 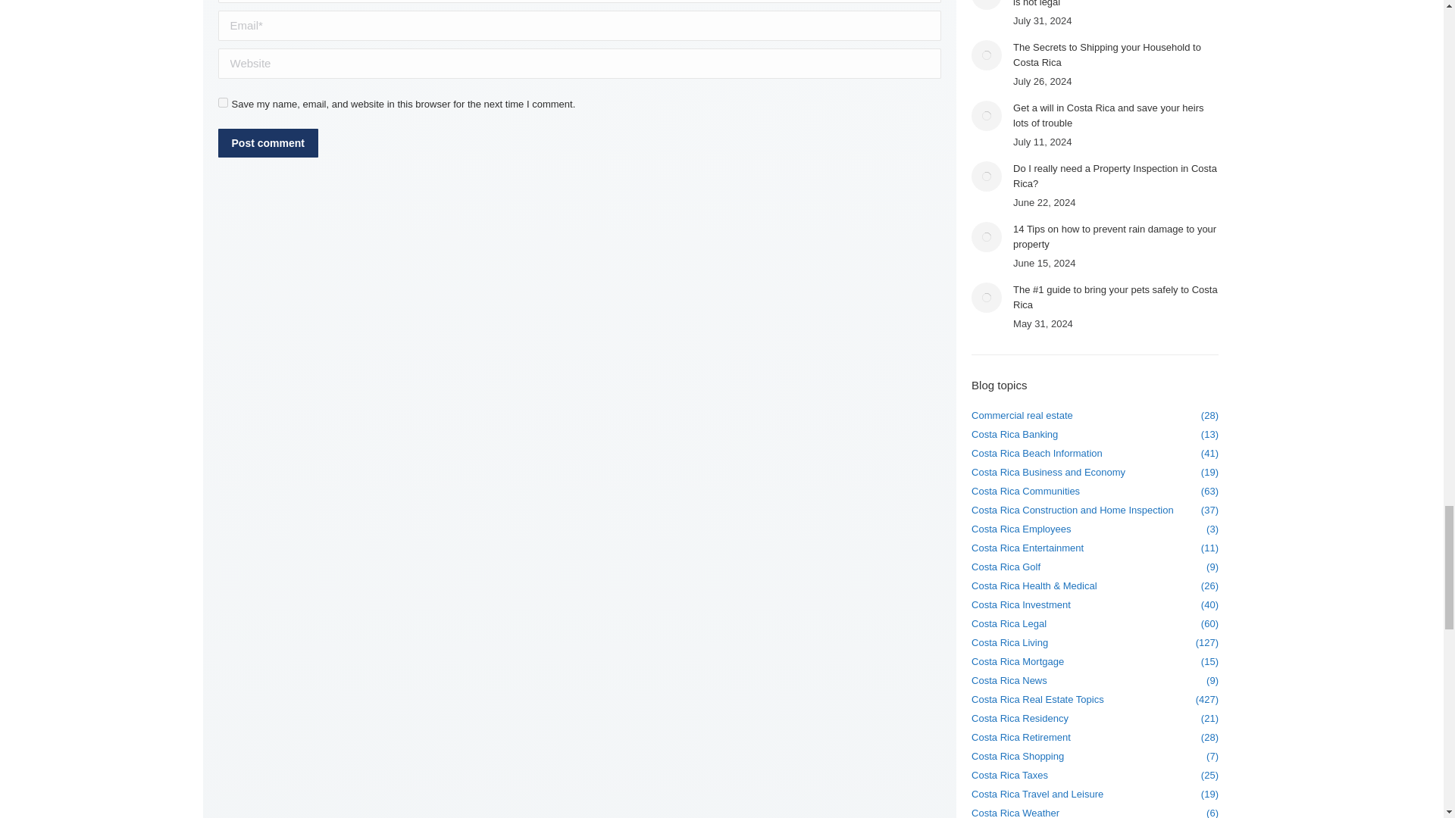 I want to click on yes, so click(x=223, y=101).